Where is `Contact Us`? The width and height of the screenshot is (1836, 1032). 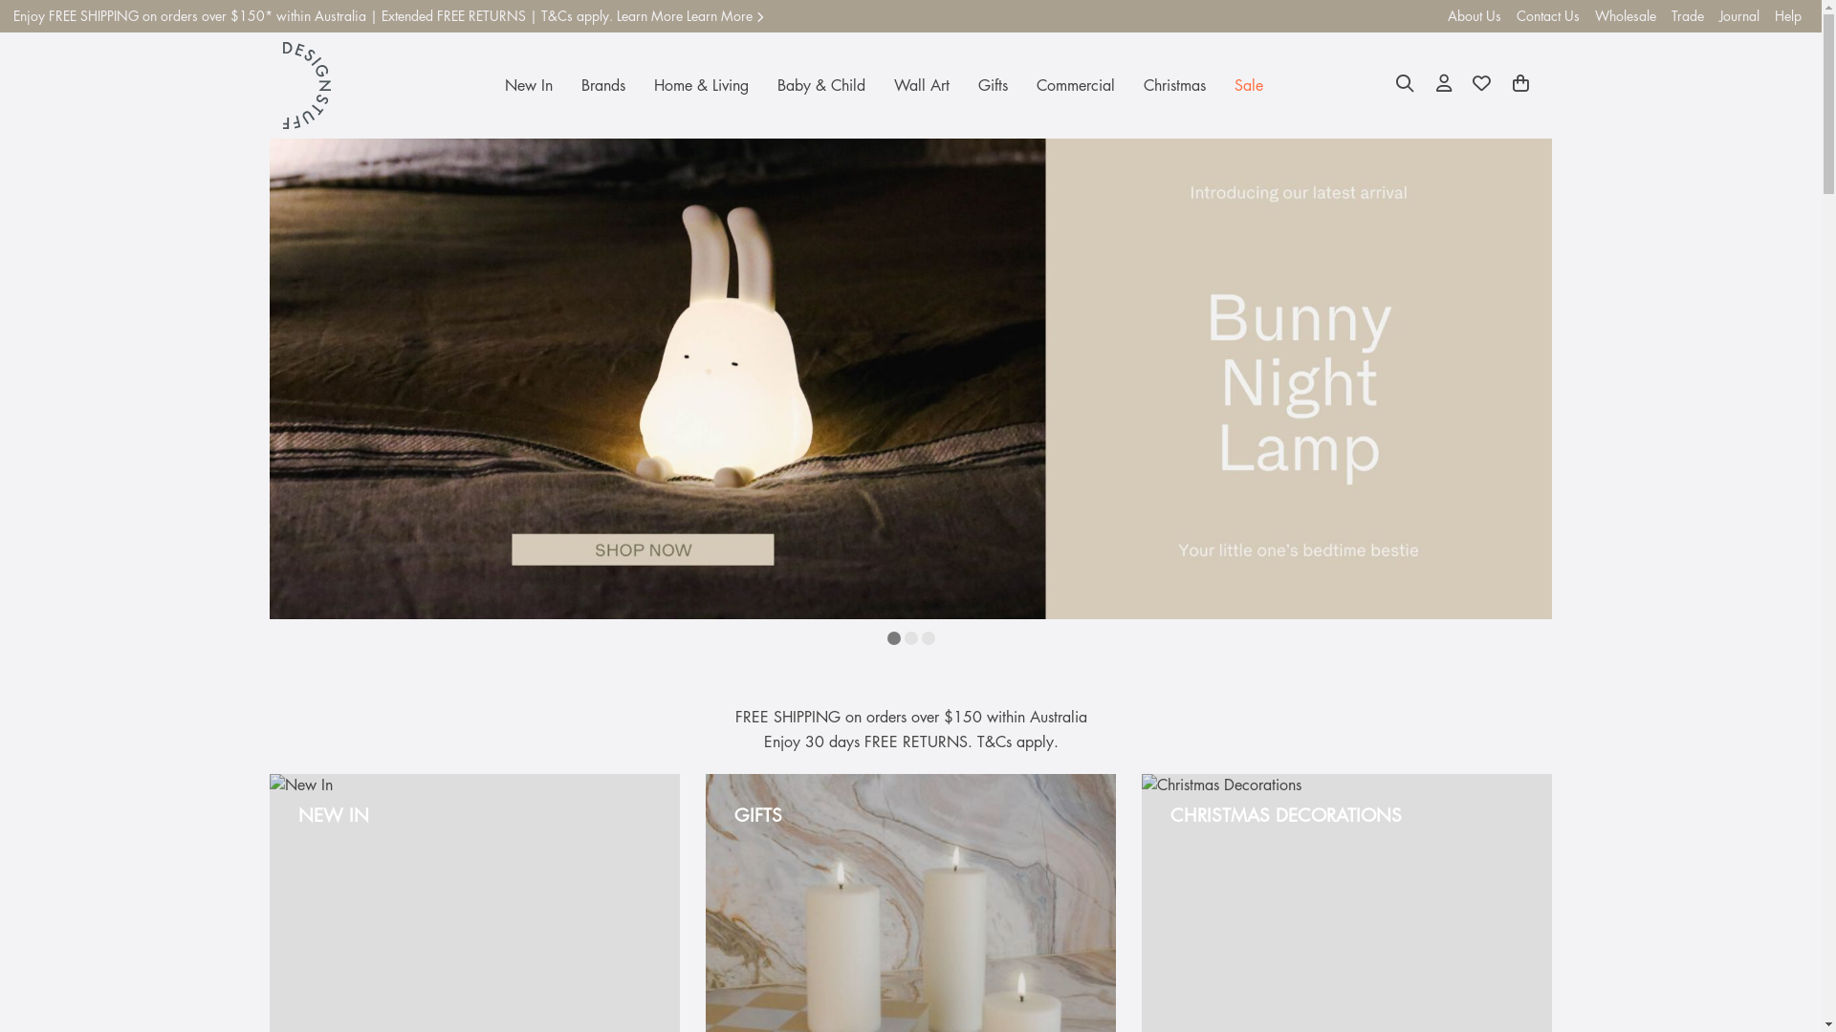
Contact Us is located at coordinates (1548, 16).